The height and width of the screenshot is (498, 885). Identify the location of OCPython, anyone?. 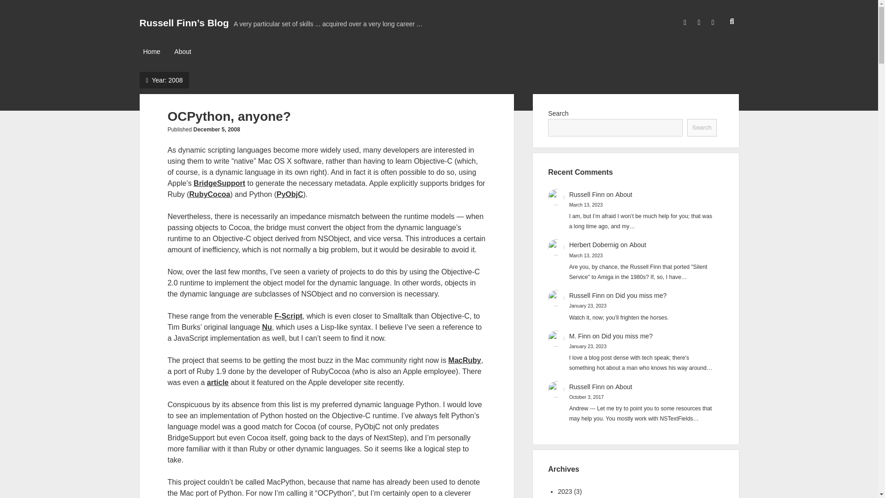
(229, 116).